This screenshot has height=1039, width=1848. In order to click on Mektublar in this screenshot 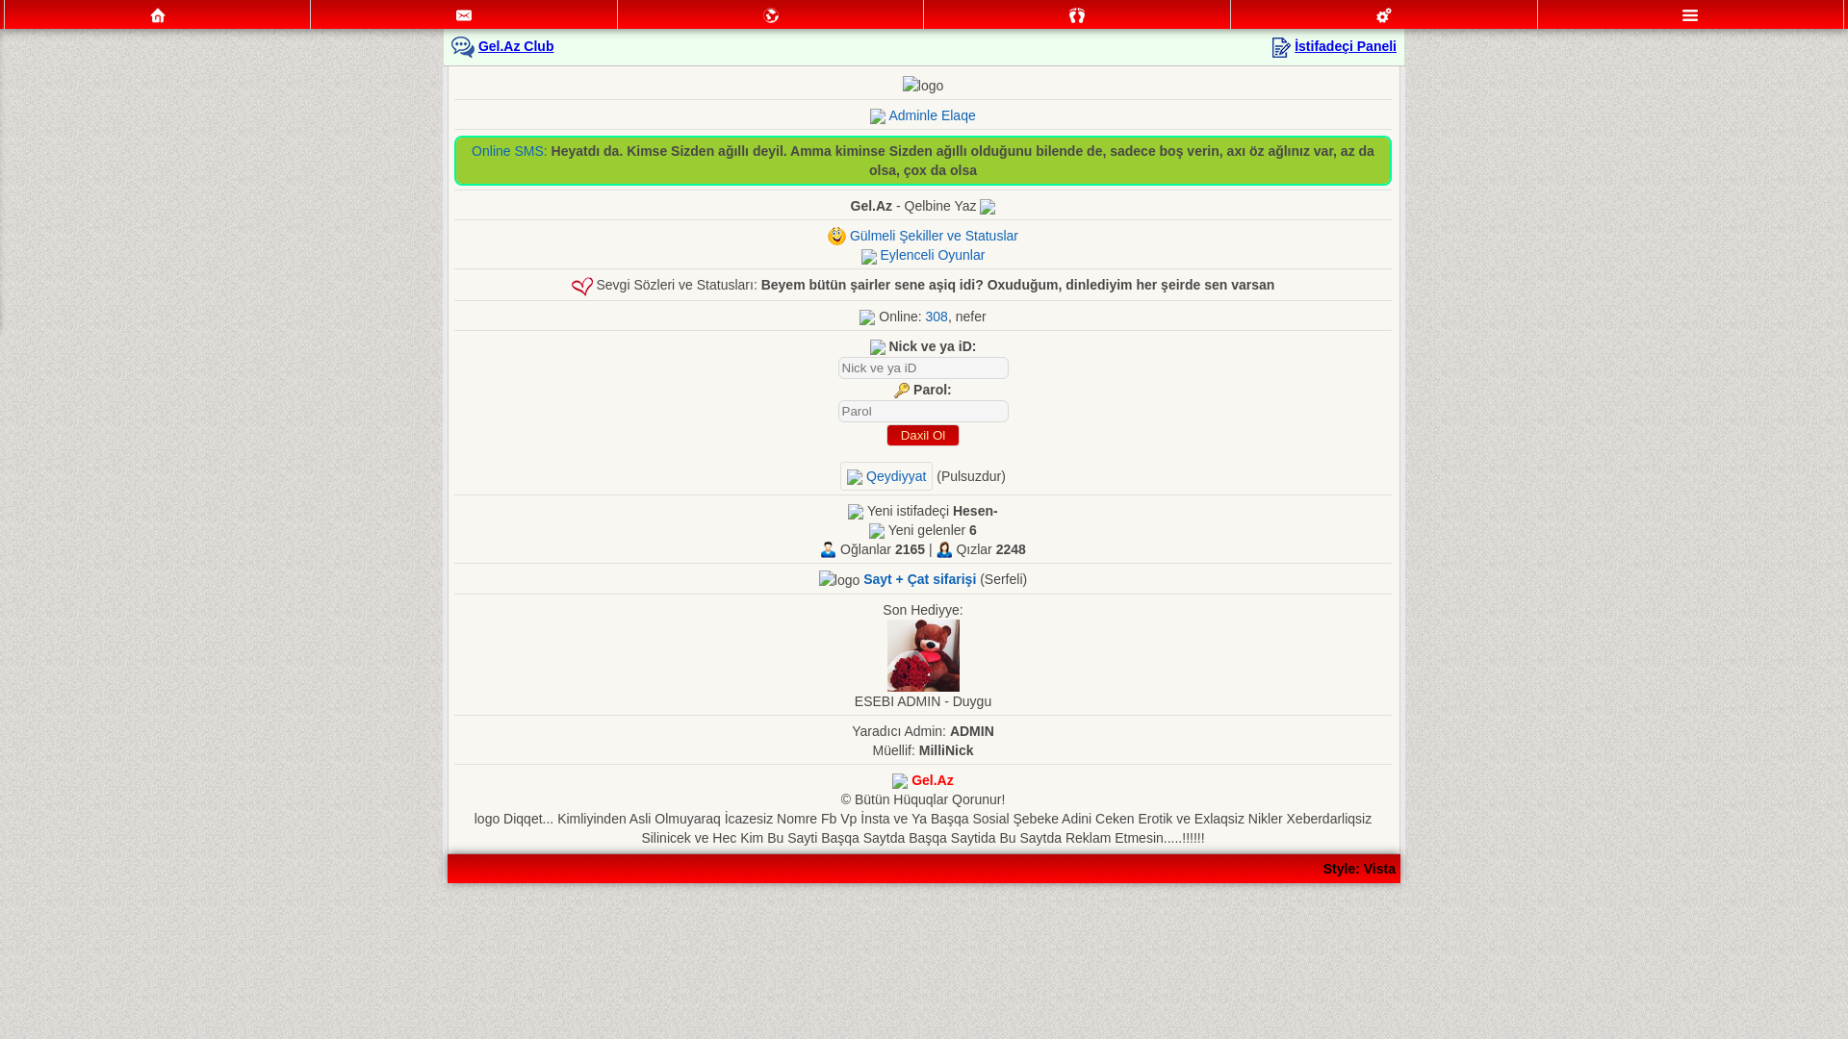, I will do `click(771, 15)`.